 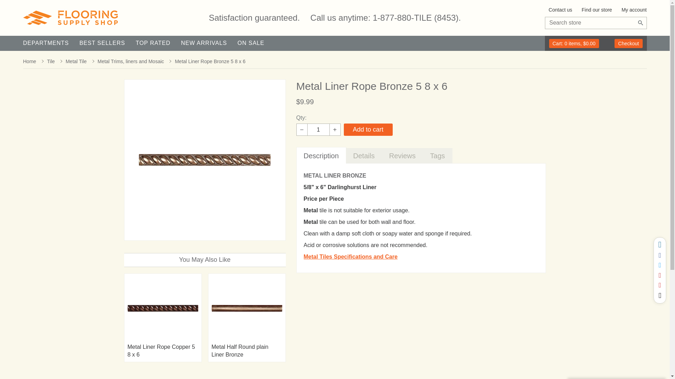 I want to click on 1, so click(x=319, y=129).